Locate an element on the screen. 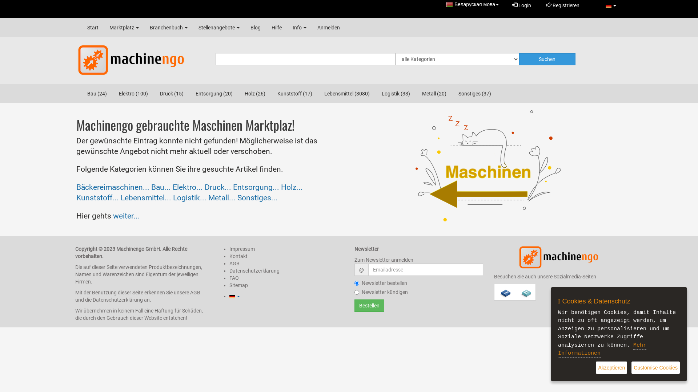  Anmelden is located at coordinates (329, 28).